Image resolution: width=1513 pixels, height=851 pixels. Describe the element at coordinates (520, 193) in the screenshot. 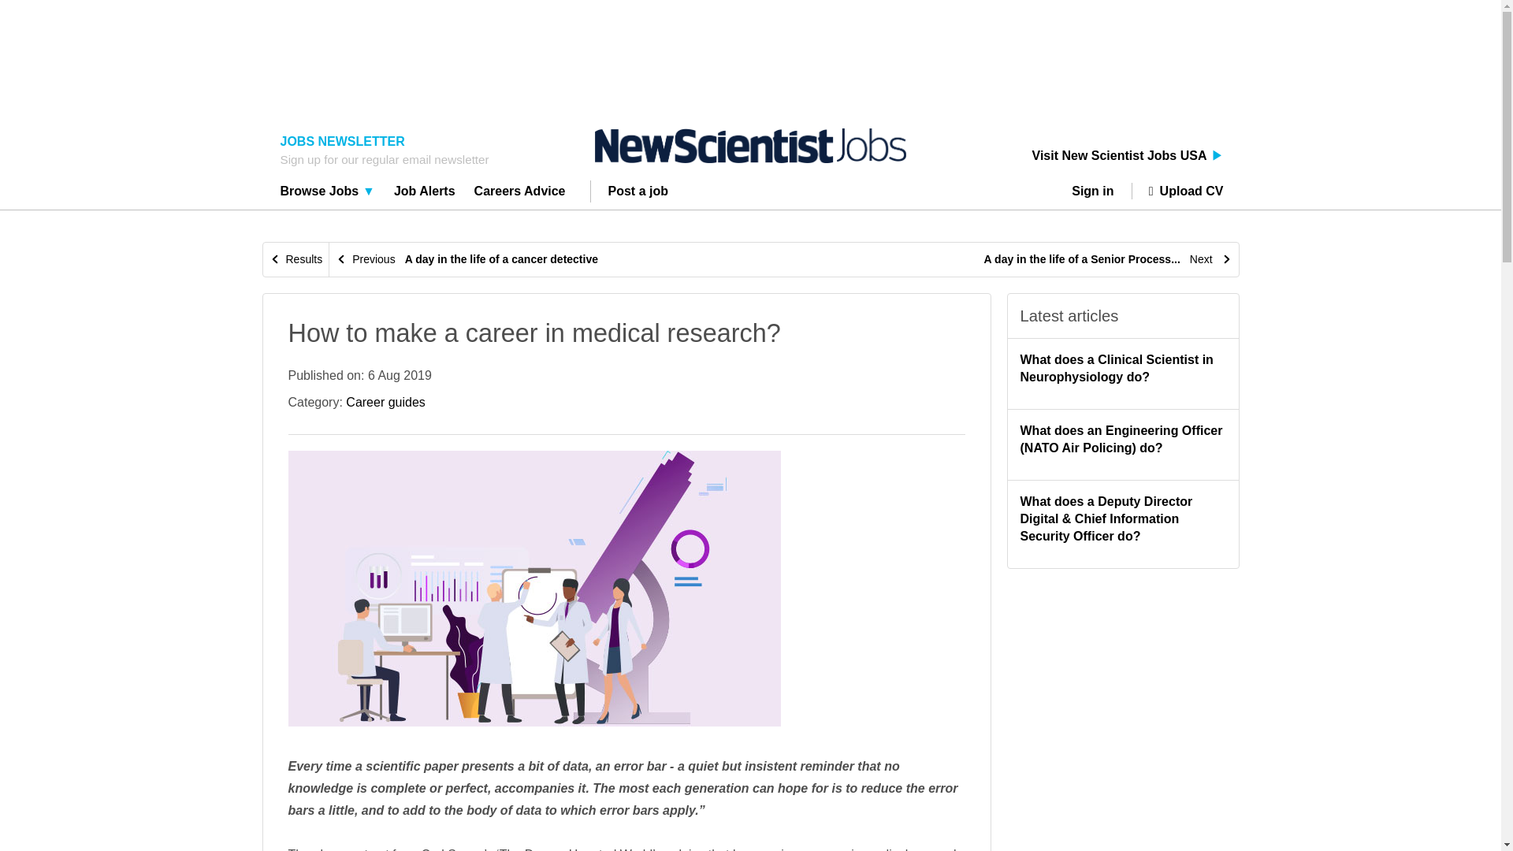

I see `Careers Advice` at that location.